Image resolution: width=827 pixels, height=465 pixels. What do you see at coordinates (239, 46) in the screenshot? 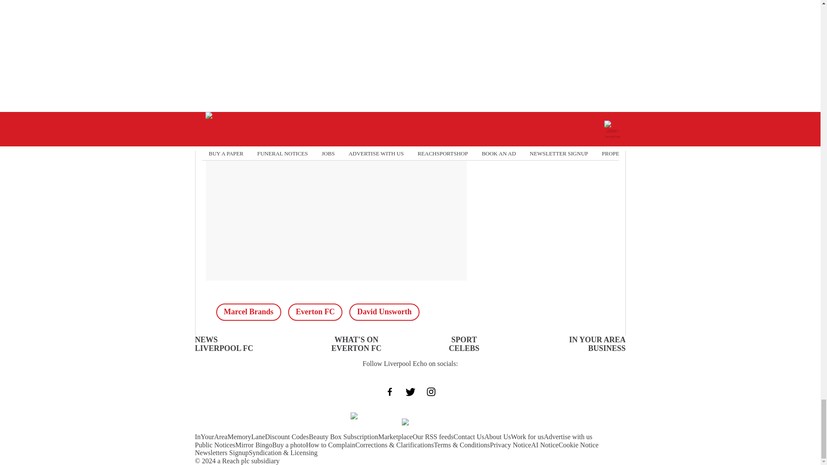
I see `Facebook` at bounding box center [239, 46].